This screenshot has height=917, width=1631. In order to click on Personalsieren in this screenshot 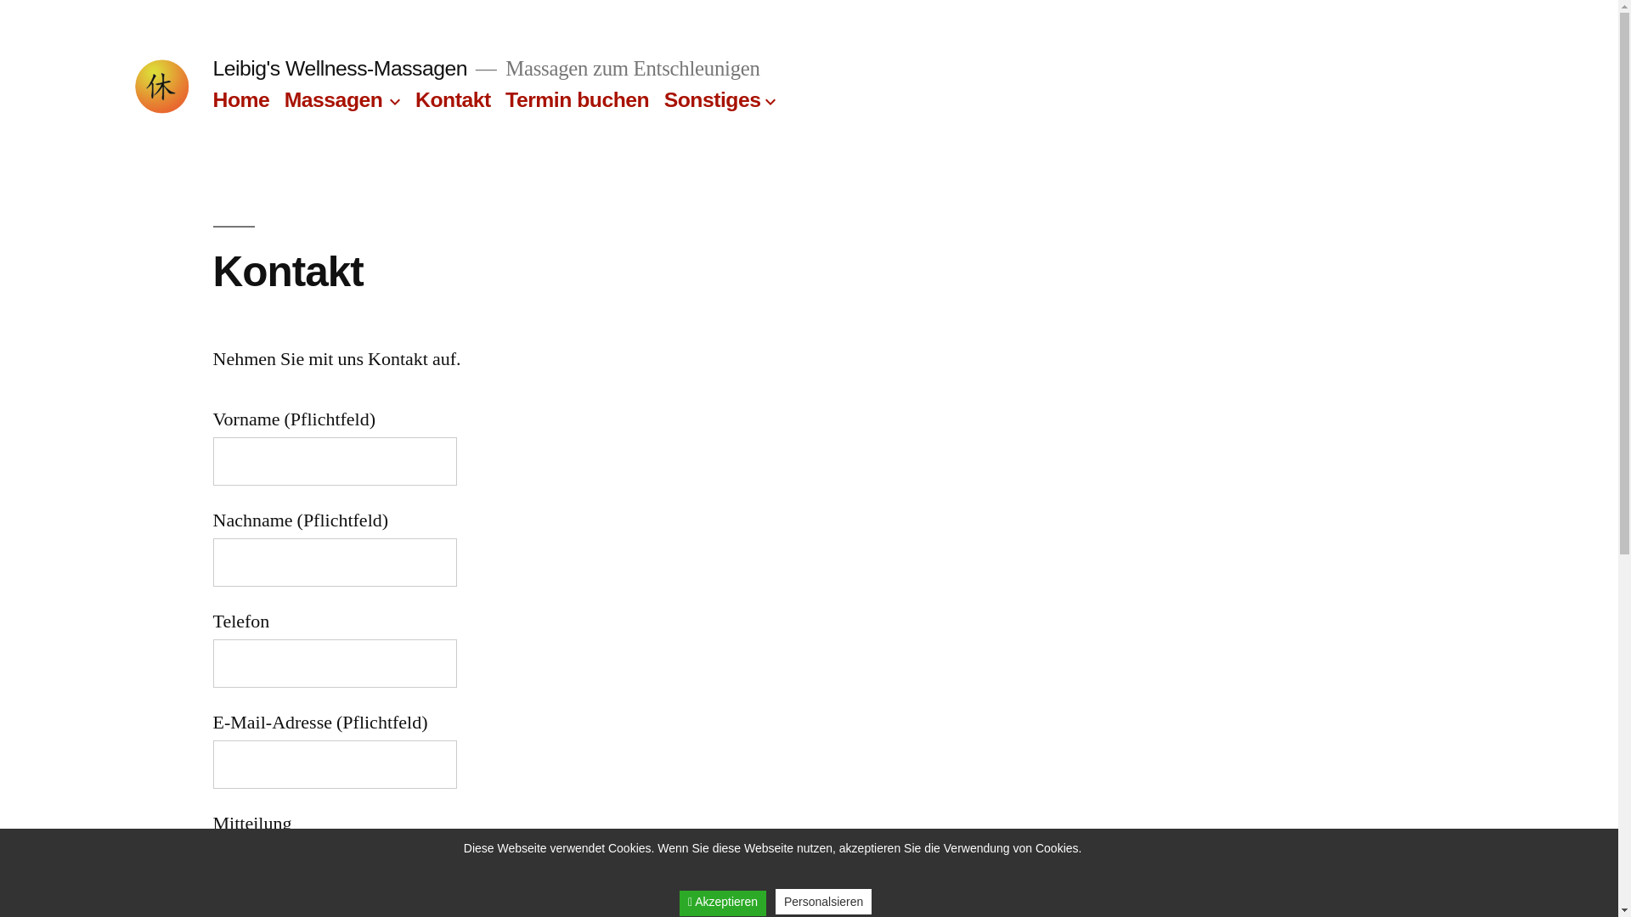, I will do `click(824, 902)`.